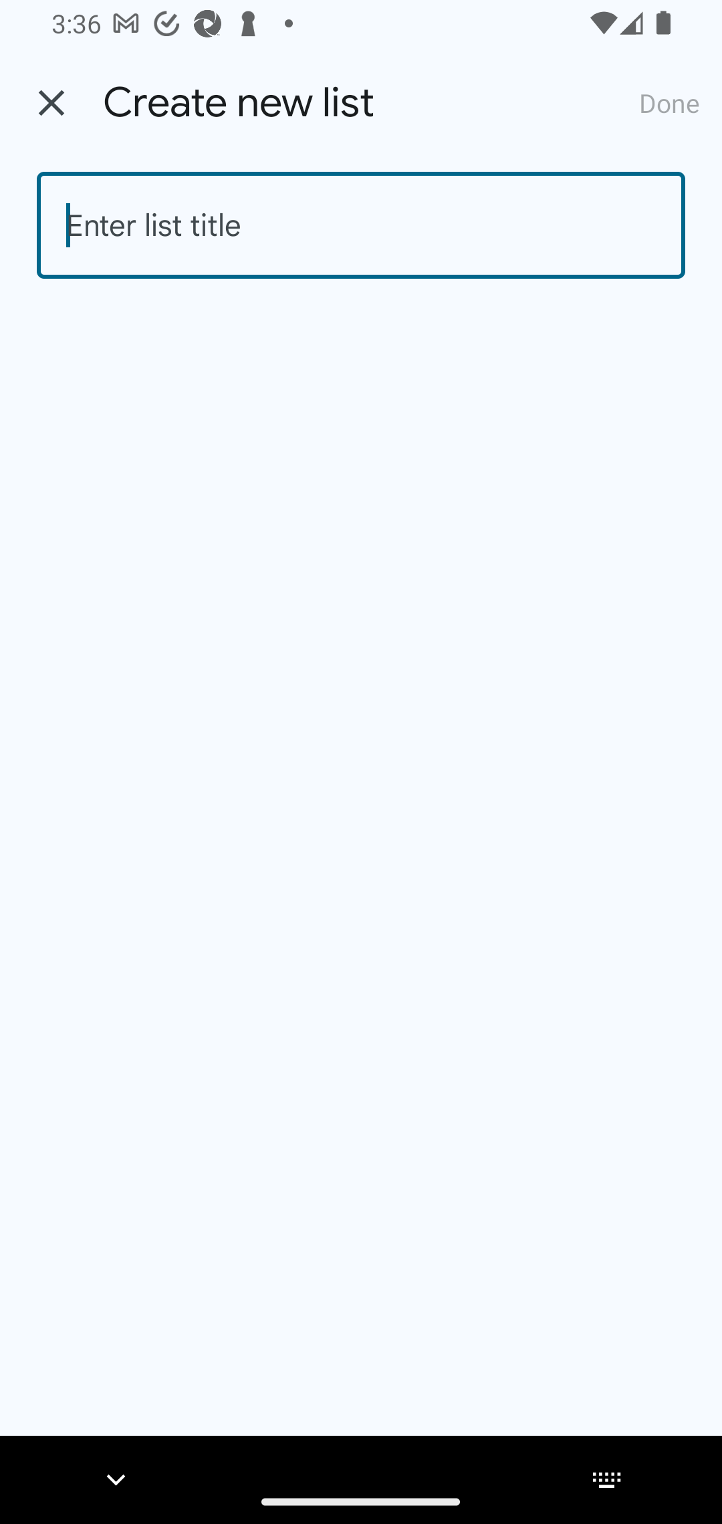  What do you see at coordinates (361, 225) in the screenshot?
I see `Enter list title` at bounding box center [361, 225].